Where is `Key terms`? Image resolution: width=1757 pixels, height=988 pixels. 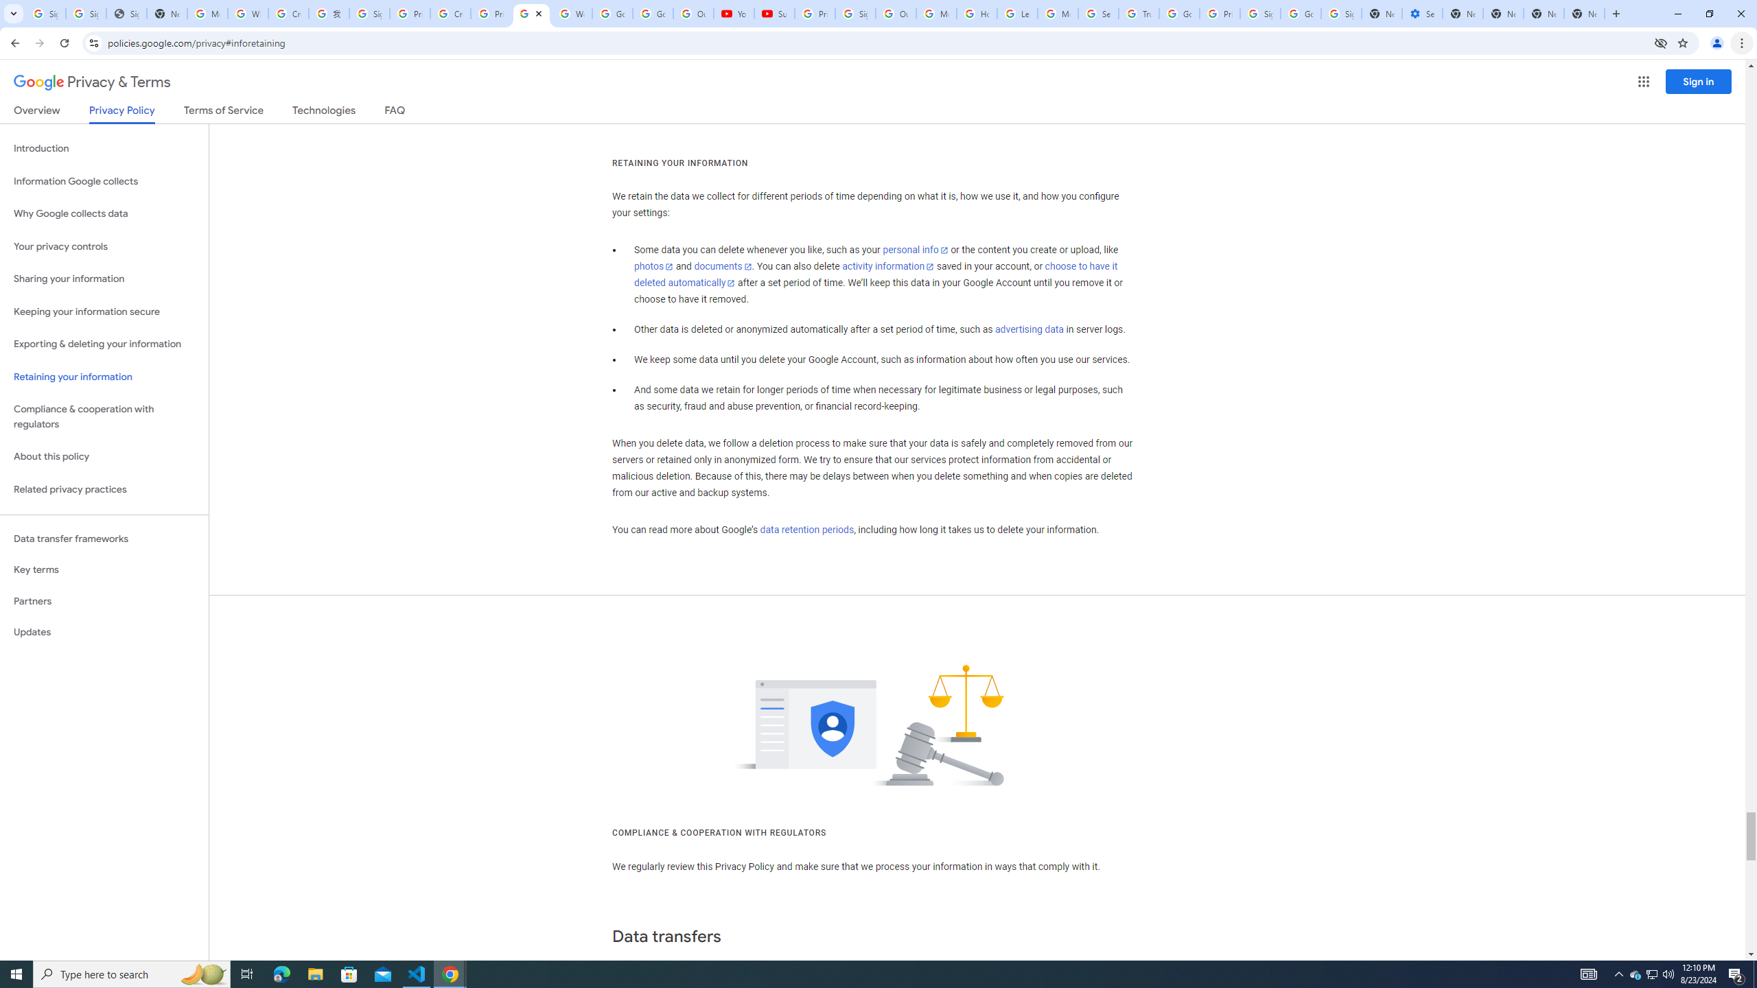
Key terms is located at coordinates (104, 569).